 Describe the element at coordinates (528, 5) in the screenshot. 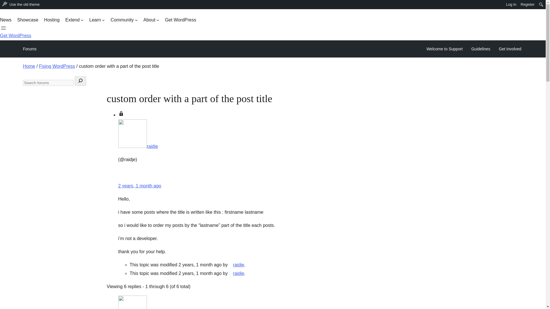

I see `Register` at that location.